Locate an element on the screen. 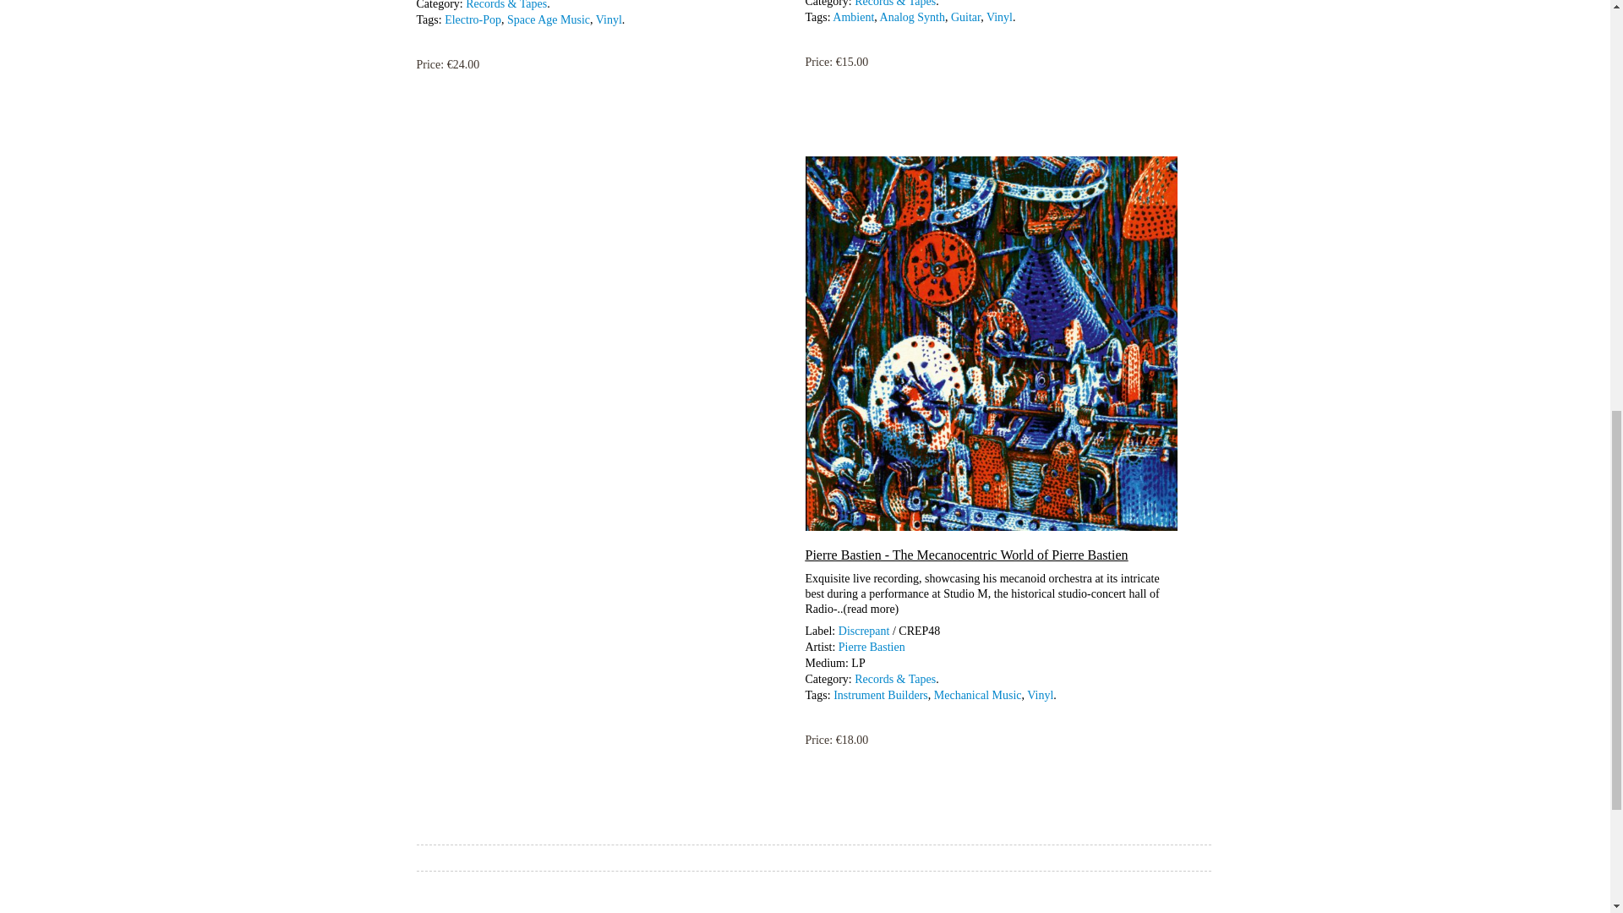 The image size is (1623, 913). Electro-Pop is located at coordinates (473, 20).